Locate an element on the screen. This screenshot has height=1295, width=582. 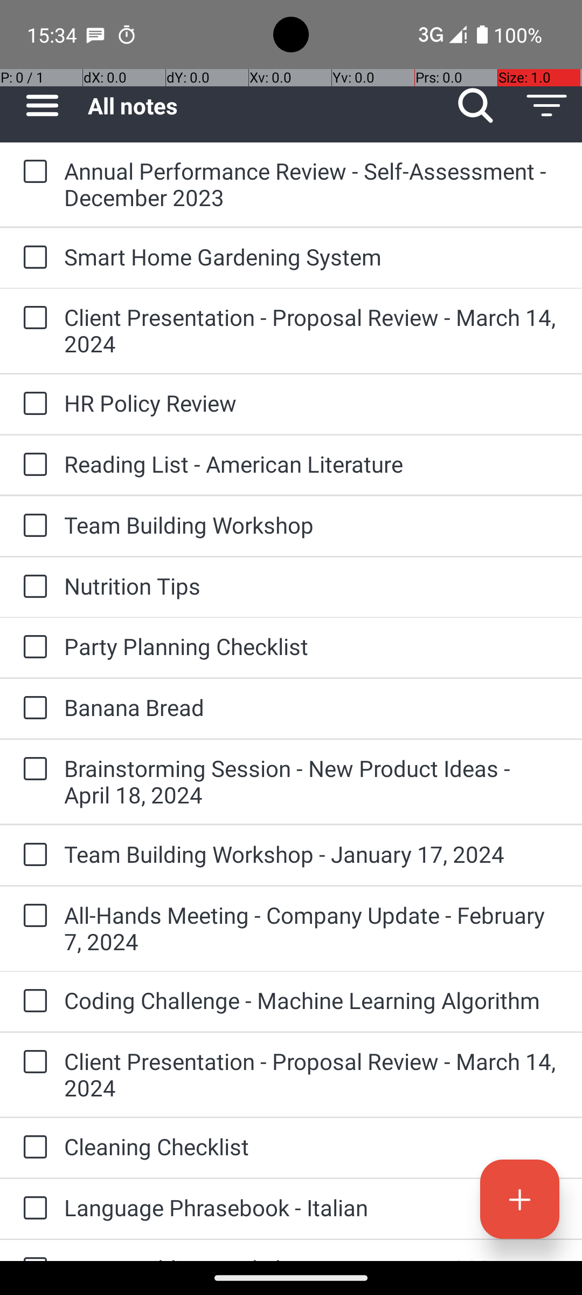
to-do: Smart Home Gardening System is located at coordinates (32, 258).